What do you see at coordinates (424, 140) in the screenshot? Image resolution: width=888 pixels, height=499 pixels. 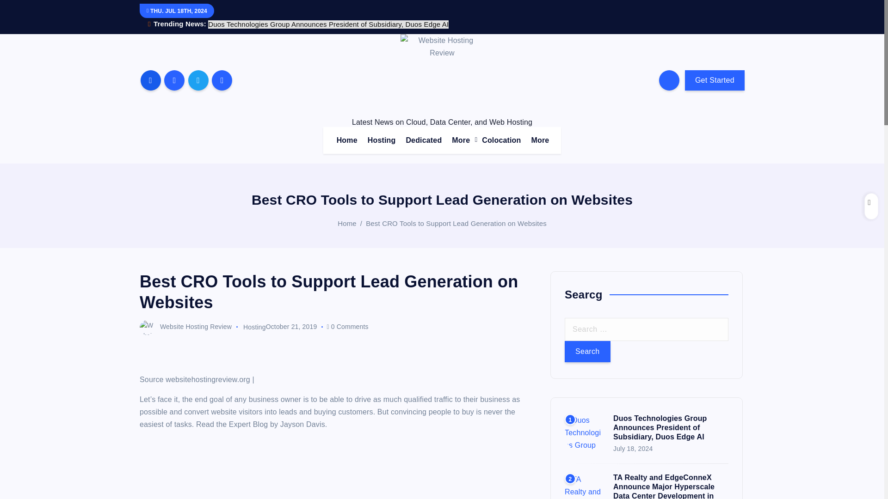 I see `Dedicated` at bounding box center [424, 140].